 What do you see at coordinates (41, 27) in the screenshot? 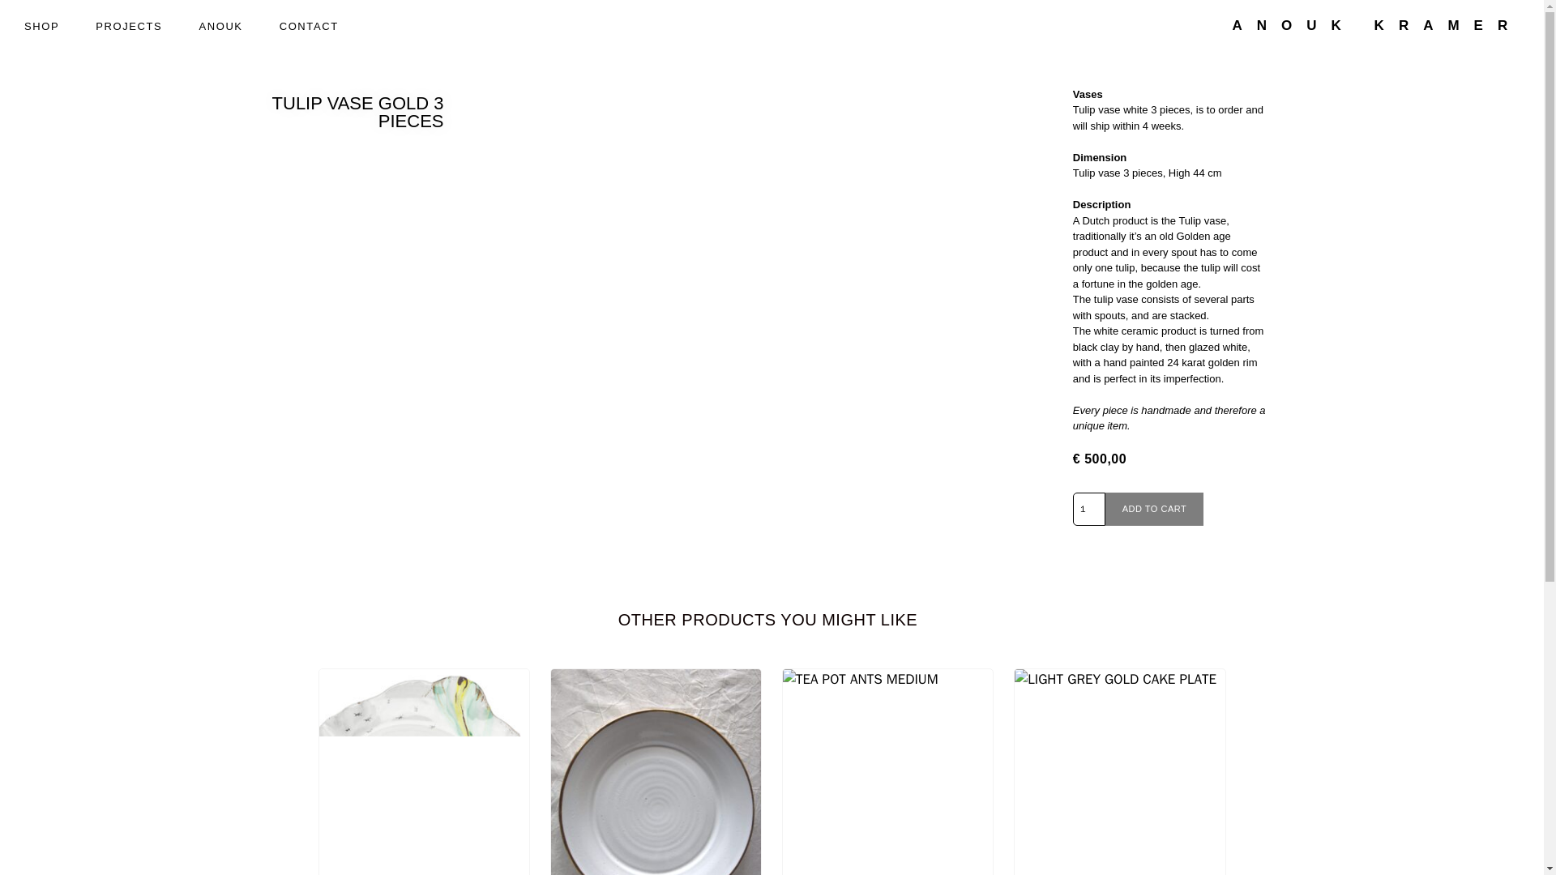
I see `SHOP` at bounding box center [41, 27].